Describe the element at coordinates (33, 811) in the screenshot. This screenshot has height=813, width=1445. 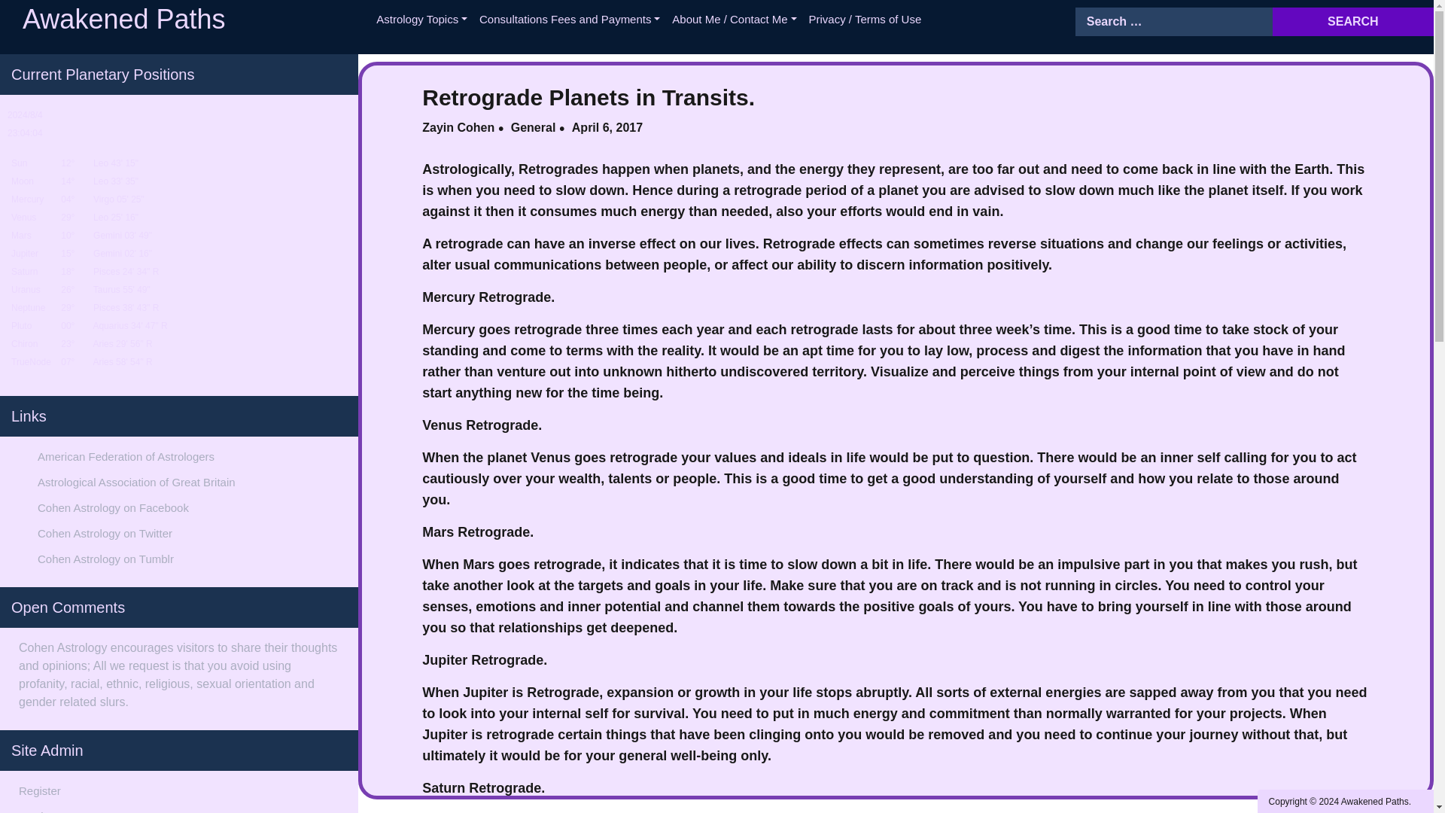
I see `Log in` at that location.